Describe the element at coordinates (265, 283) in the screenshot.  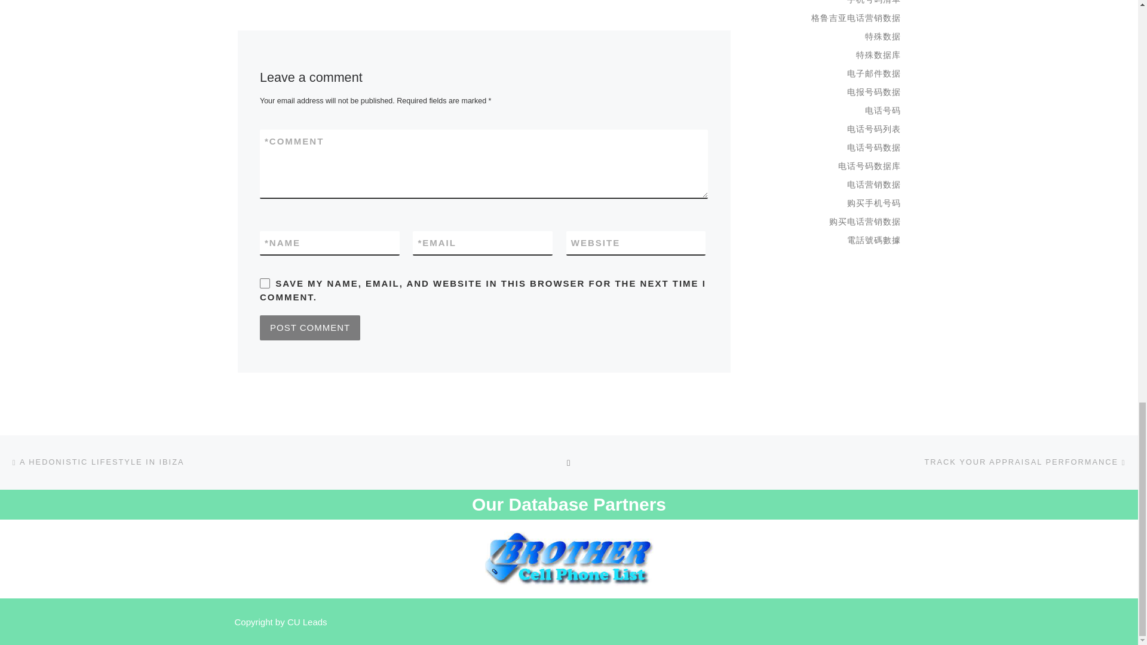
I see `yes` at that location.